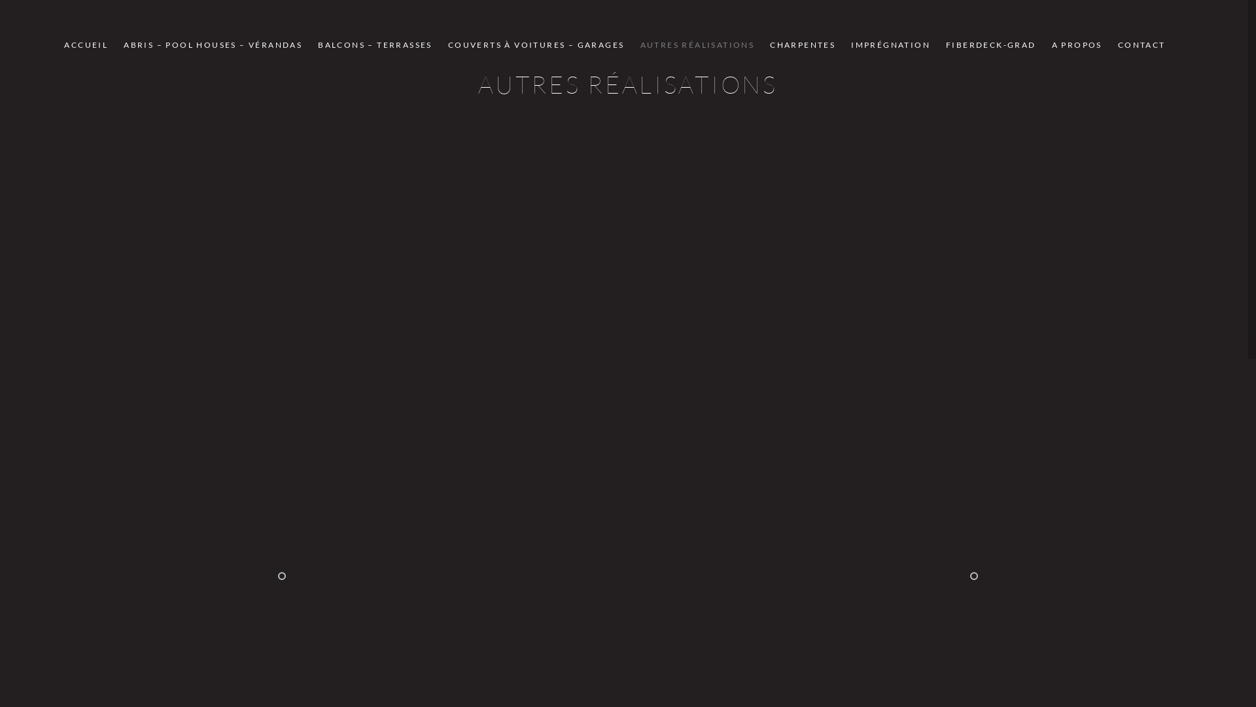 The image size is (1256, 707). I want to click on Next, so click(974, 576).